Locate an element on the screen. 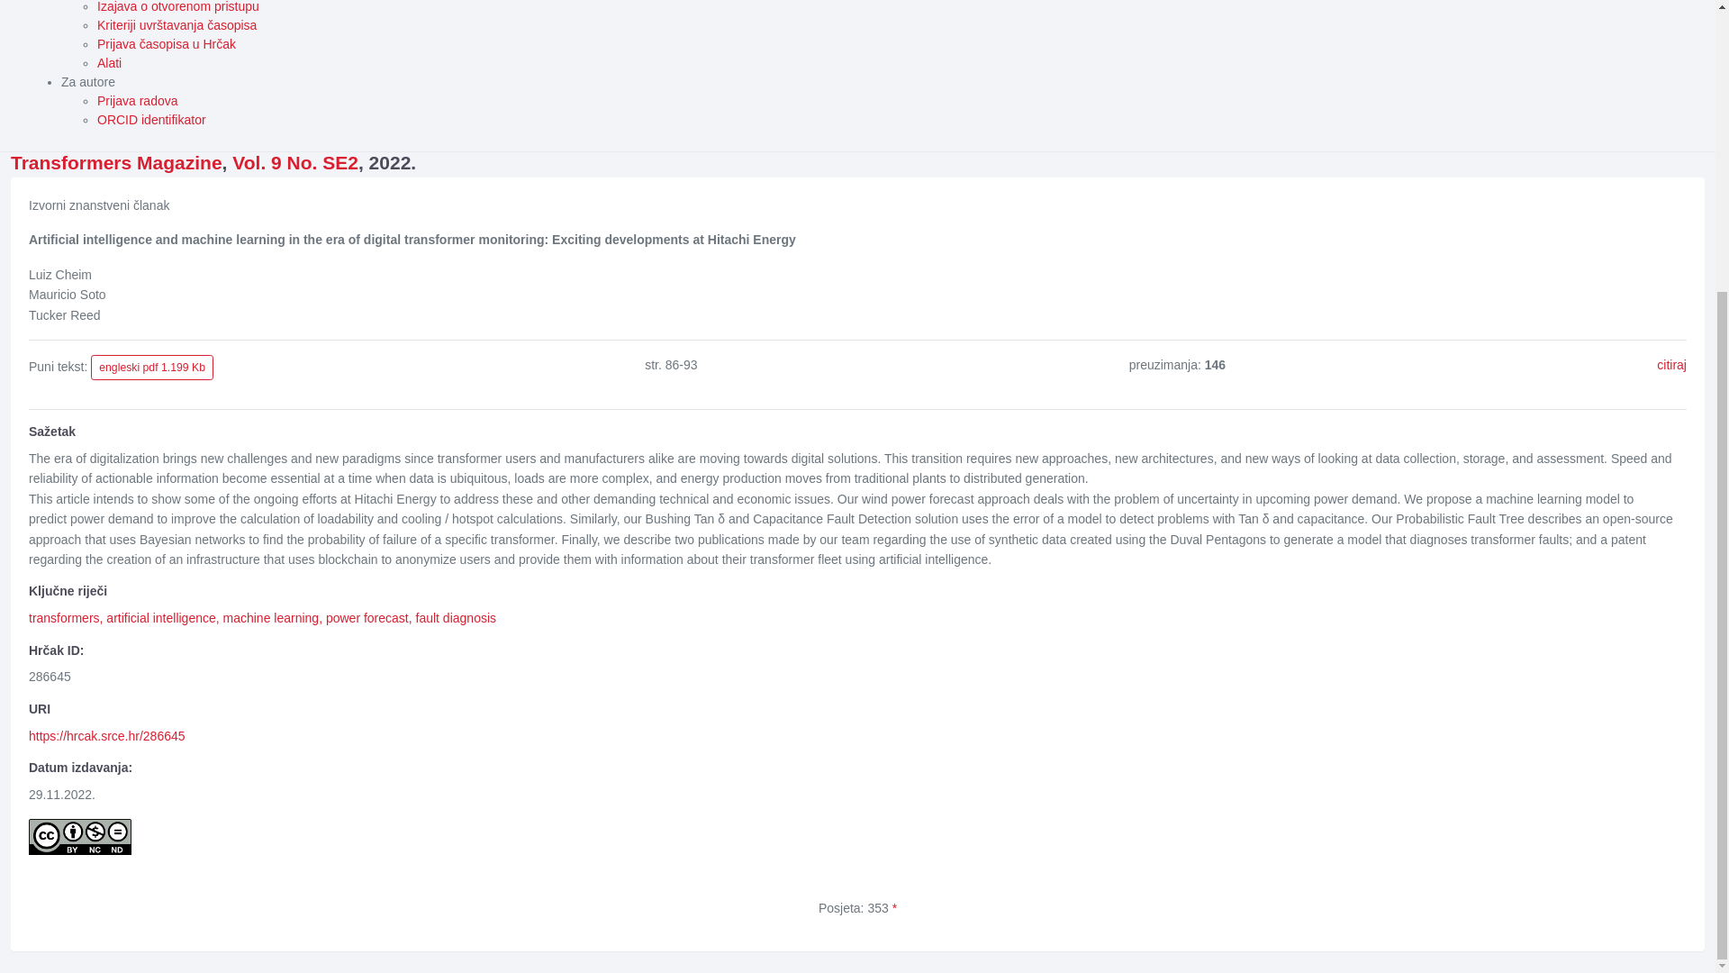 Image resolution: width=1729 pixels, height=973 pixels. Vol. 9 No. SE2 is located at coordinates (294, 162).